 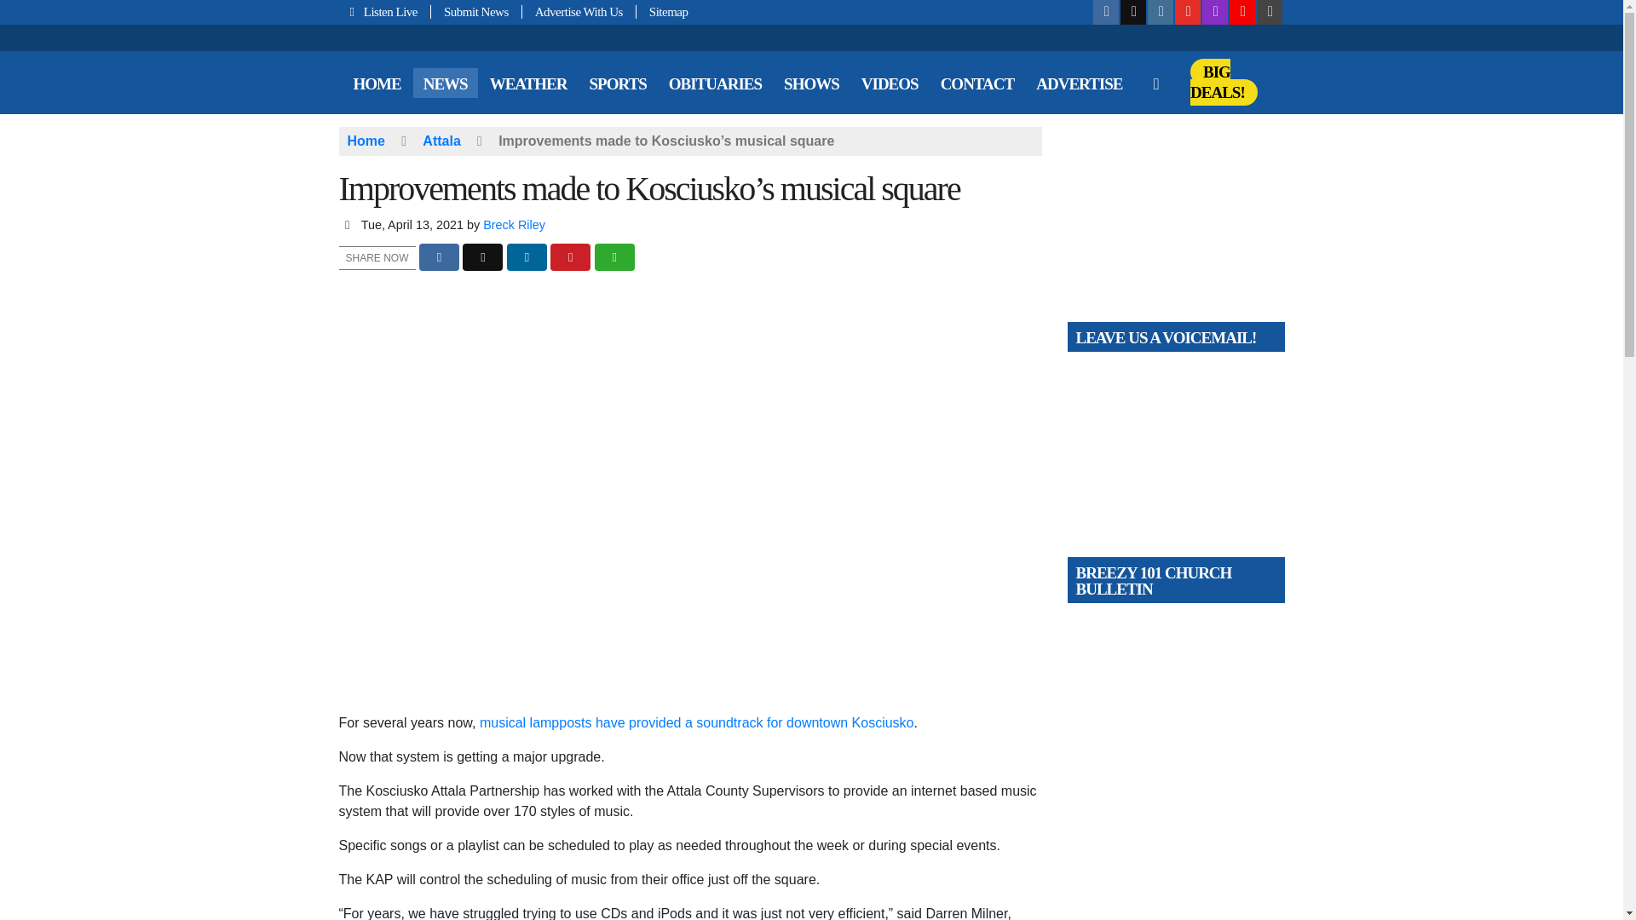 What do you see at coordinates (476, 12) in the screenshot?
I see `Submit News` at bounding box center [476, 12].